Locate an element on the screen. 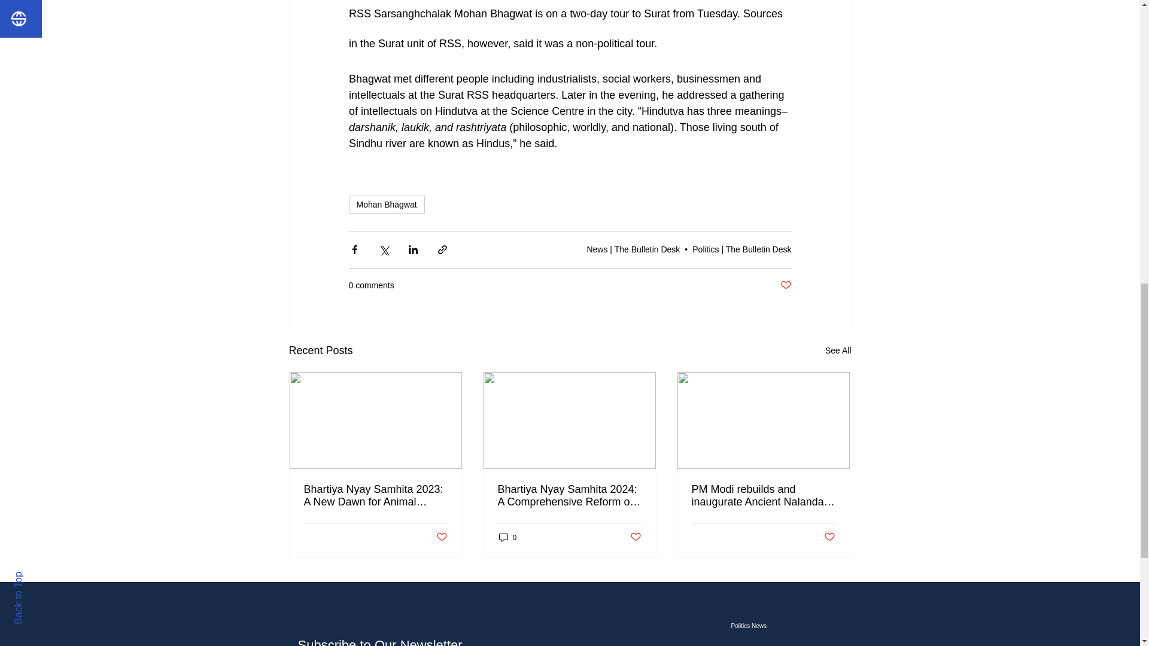  Post not marked as liked is located at coordinates (785, 285).